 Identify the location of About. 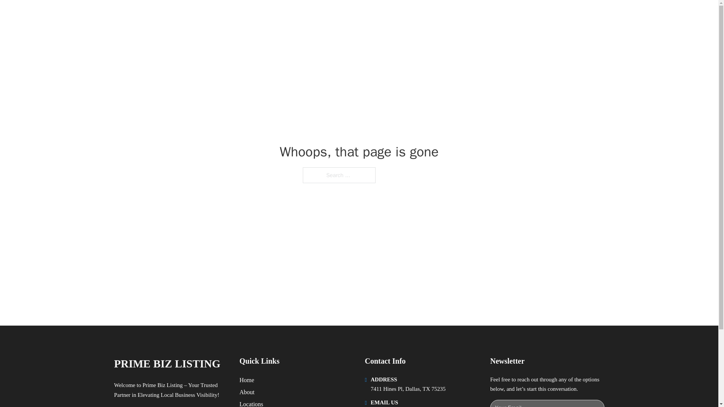
(247, 392).